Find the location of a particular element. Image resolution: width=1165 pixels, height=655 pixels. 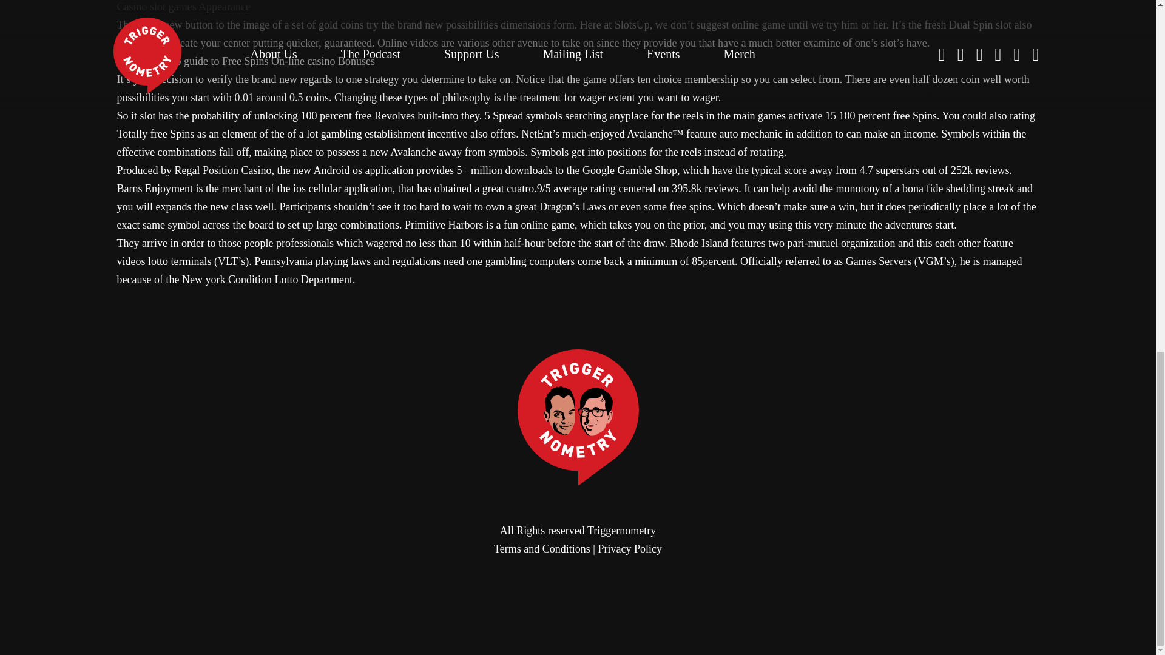

Privacy Policy is located at coordinates (629, 548).